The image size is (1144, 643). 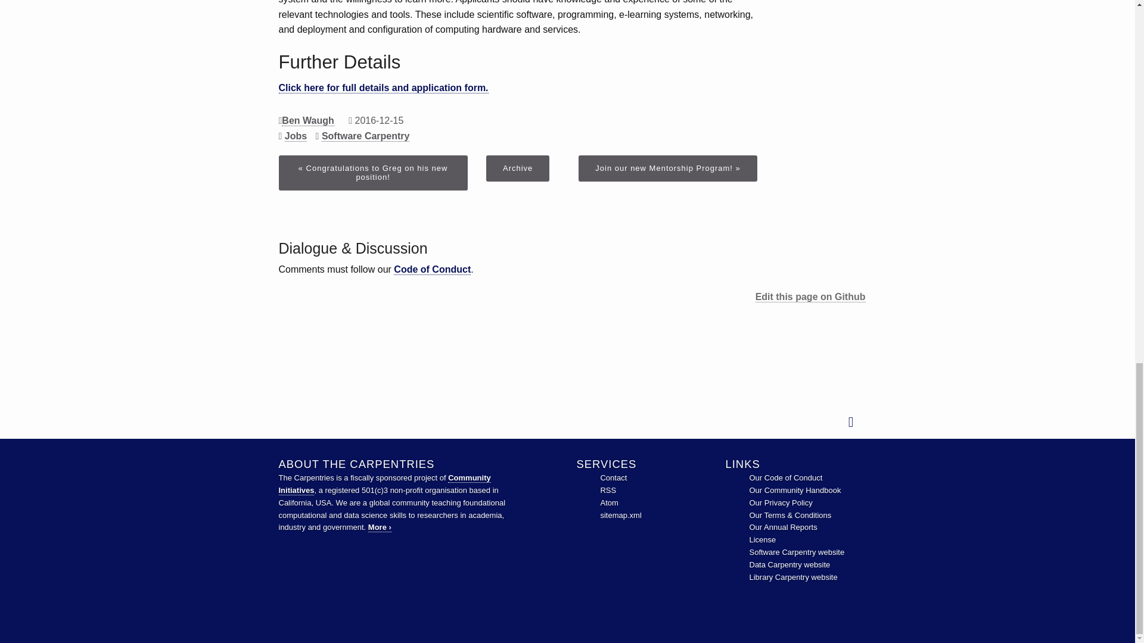 What do you see at coordinates (781, 502) in the screenshot?
I see `Privacy Policy` at bounding box center [781, 502].